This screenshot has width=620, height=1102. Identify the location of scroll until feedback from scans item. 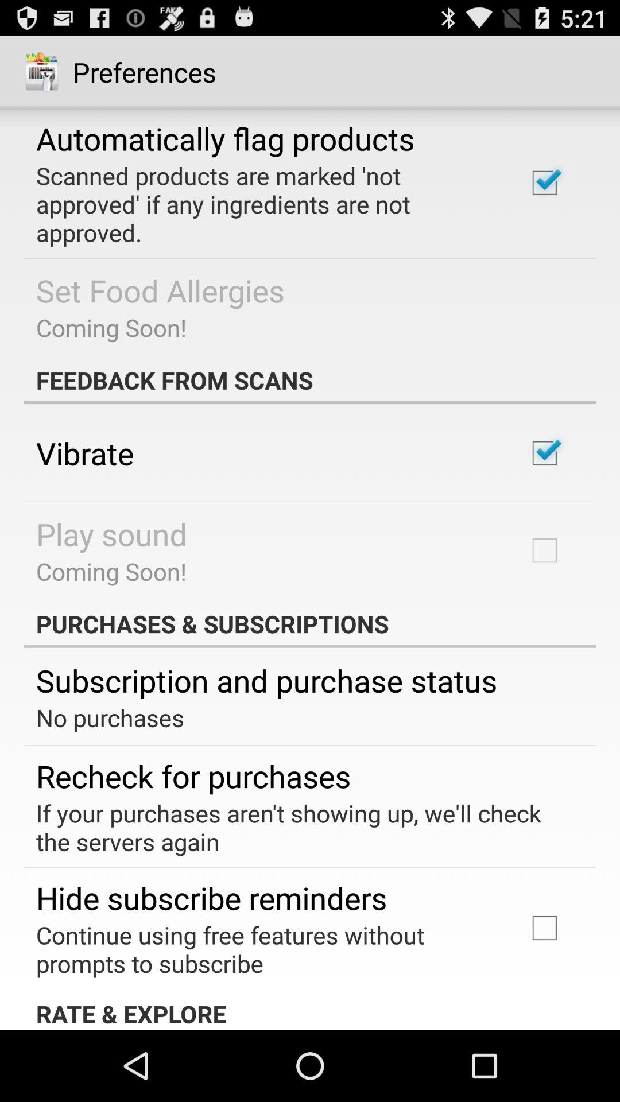
(310, 380).